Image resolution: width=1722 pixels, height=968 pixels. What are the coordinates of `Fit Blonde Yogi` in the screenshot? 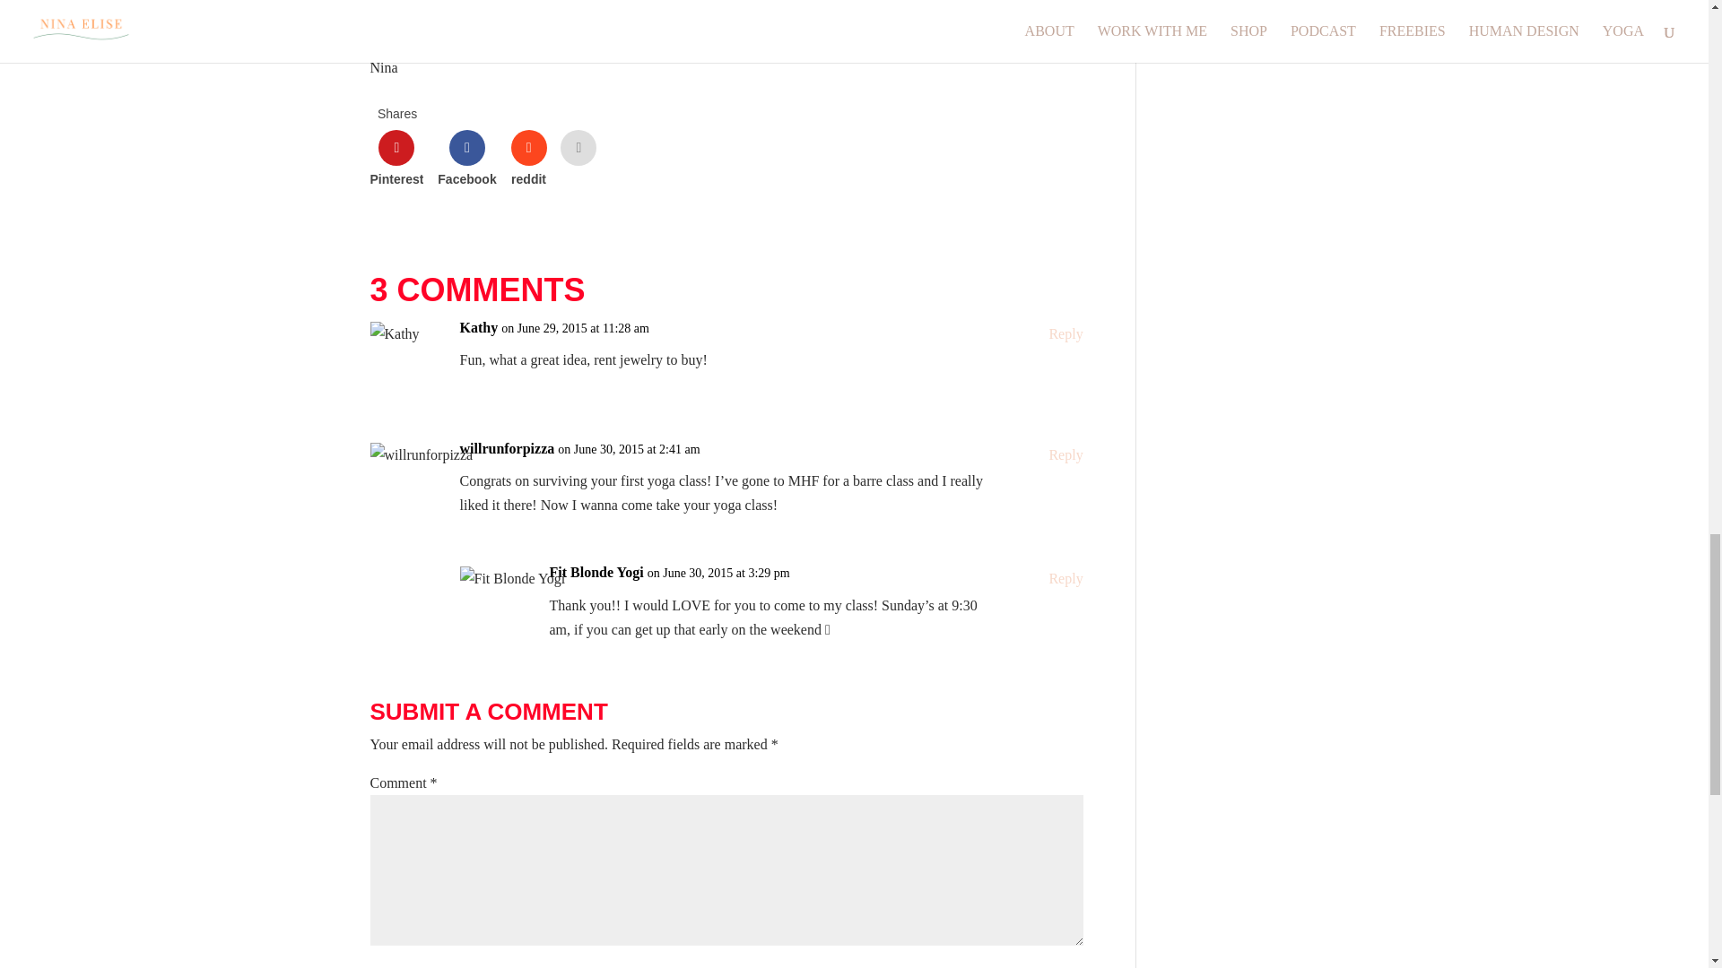 It's located at (596, 572).